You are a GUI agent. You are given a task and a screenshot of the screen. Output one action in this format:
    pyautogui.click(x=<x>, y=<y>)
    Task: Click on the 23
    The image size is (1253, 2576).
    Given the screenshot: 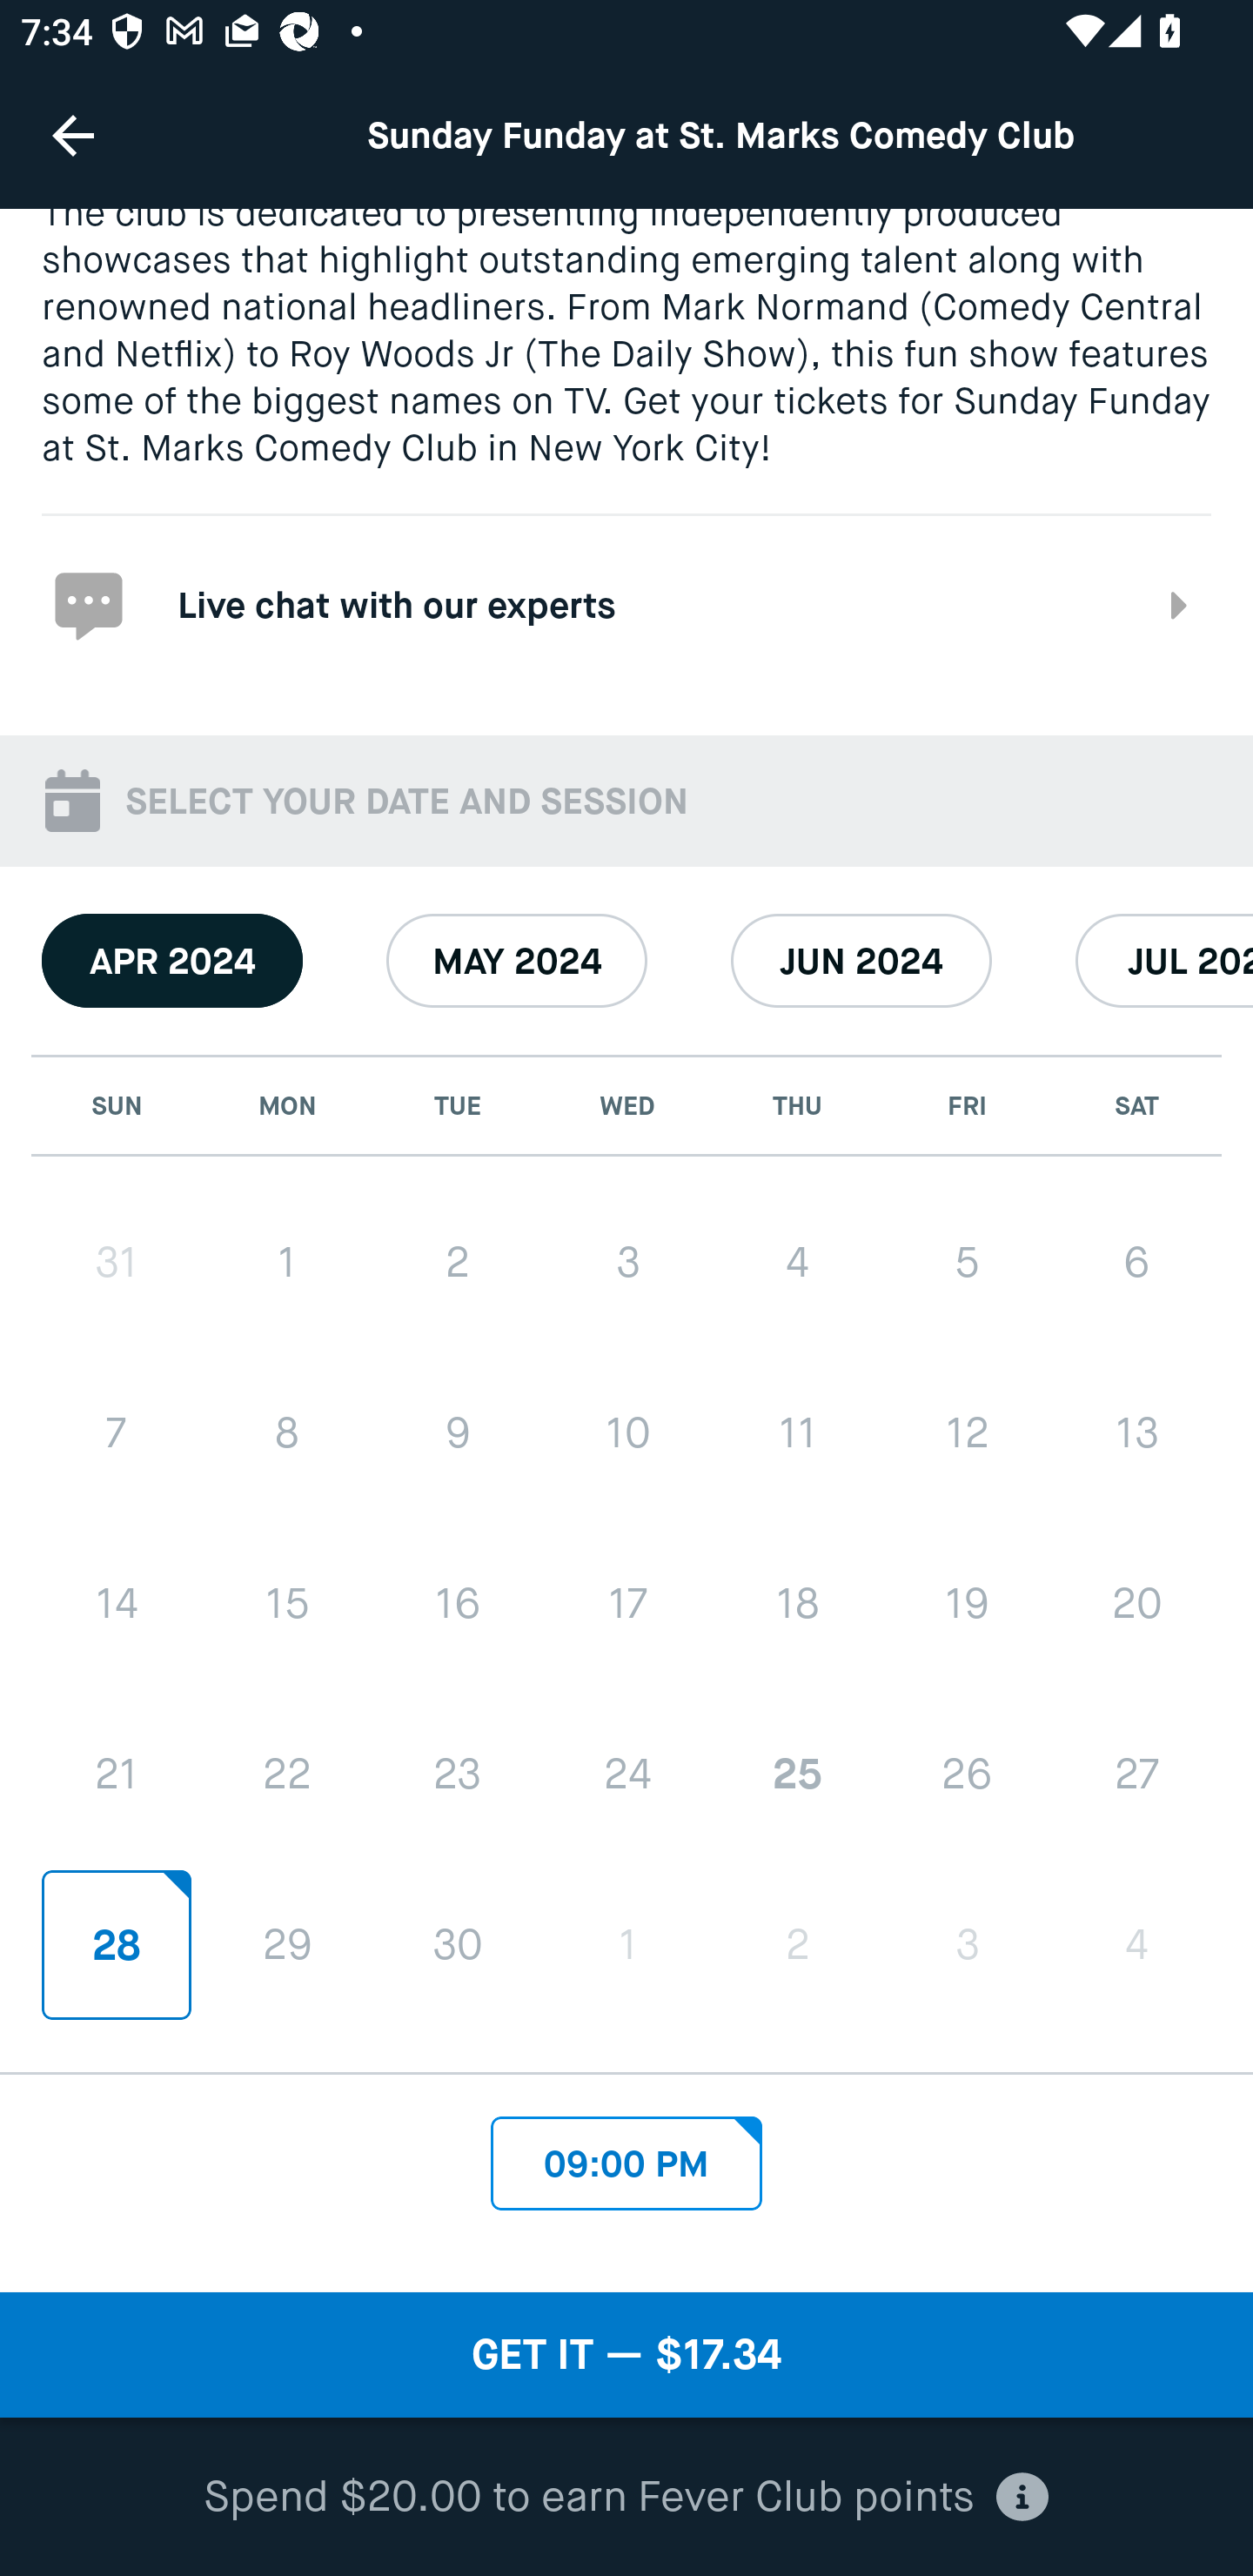 What is the action you would take?
    pyautogui.click(x=458, y=1774)
    